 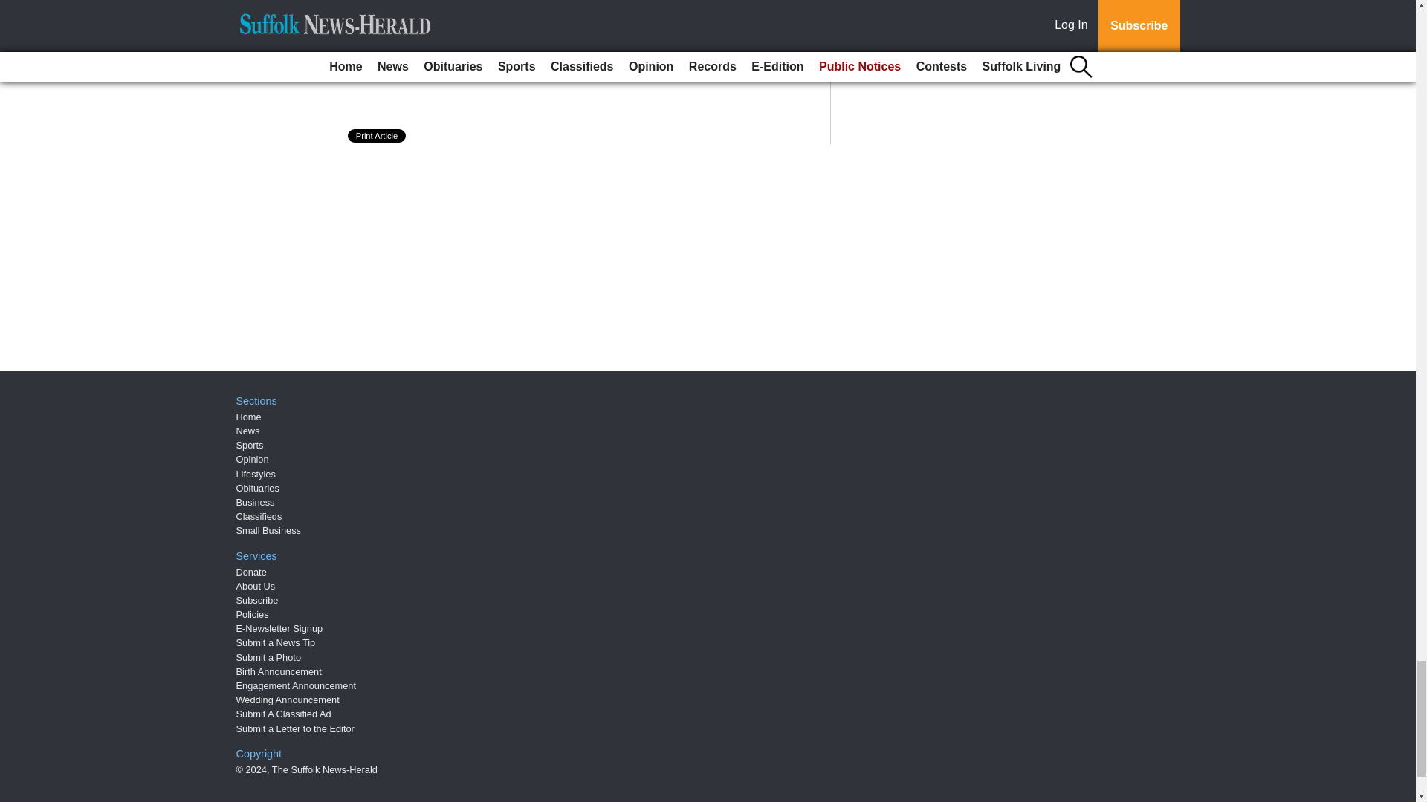 What do you see at coordinates (253, 459) in the screenshot?
I see `Opinion` at bounding box center [253, 459].